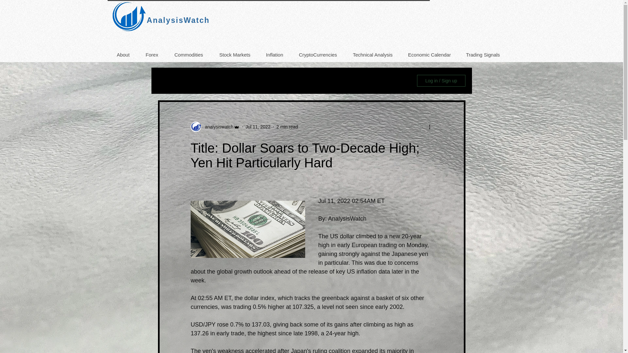 This screenshot has width=628, height=353. I want to click on Inflation, so click(274, 55).